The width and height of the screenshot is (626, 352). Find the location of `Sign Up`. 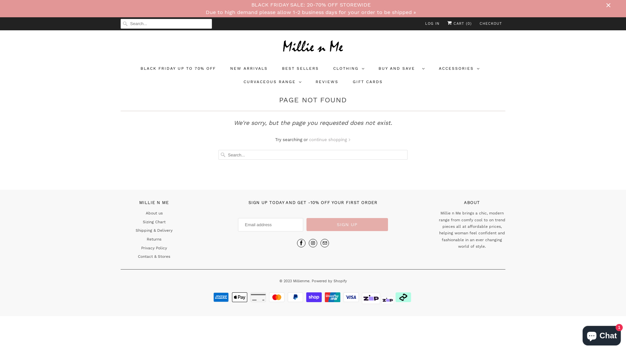

Sign Up is located at coordinates (347, 225).